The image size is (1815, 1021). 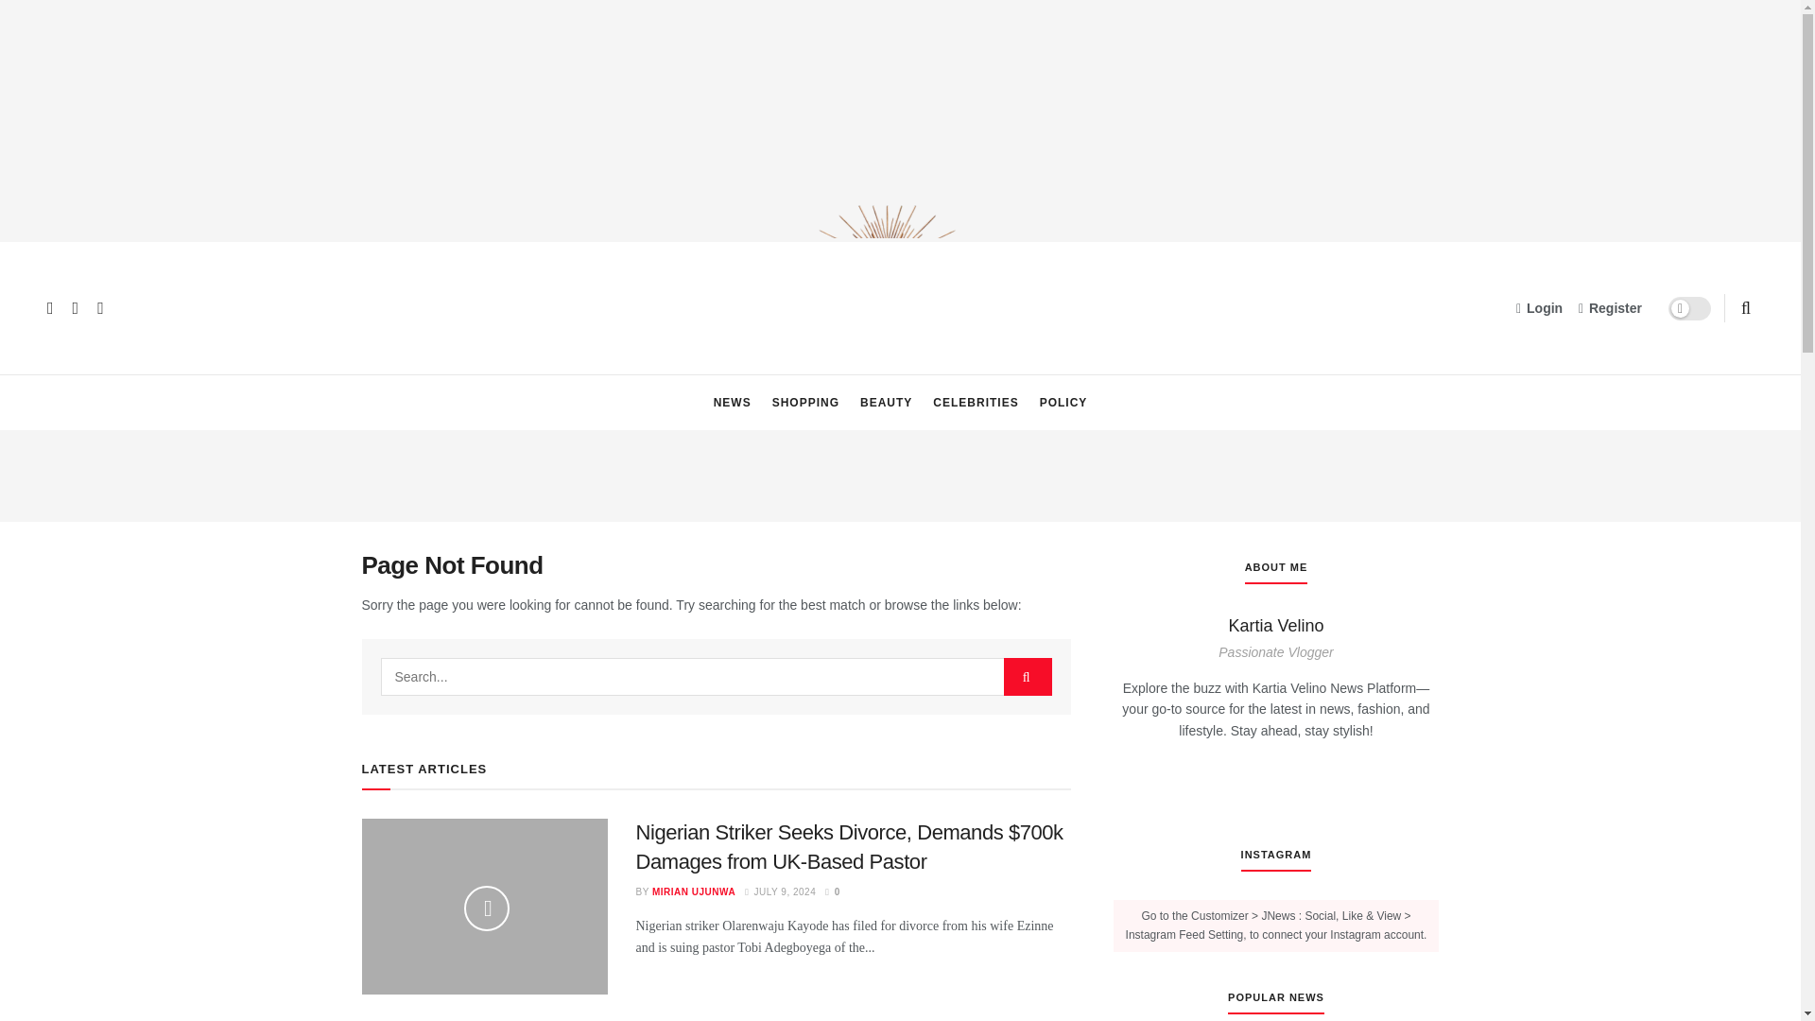 I want to click on MIRIAN UJUNWA, so click(x=693, y=892).